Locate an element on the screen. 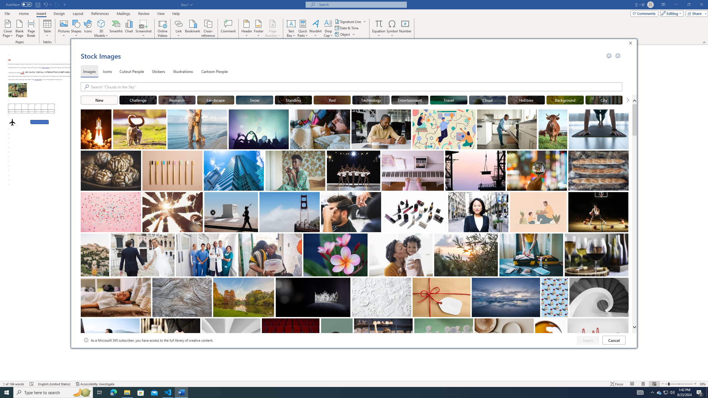 This screenshot has height=398, width=708. Language English (United States) is located at coordinates (54, 384).